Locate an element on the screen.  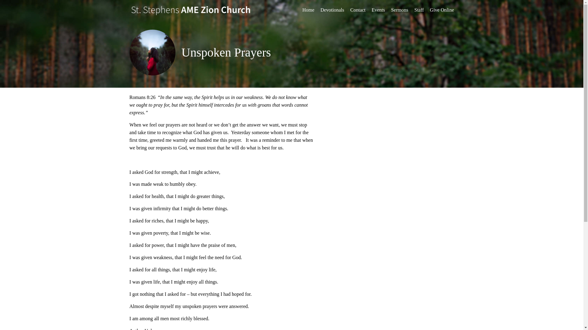
Sermons is located at coordinates (399, 10).